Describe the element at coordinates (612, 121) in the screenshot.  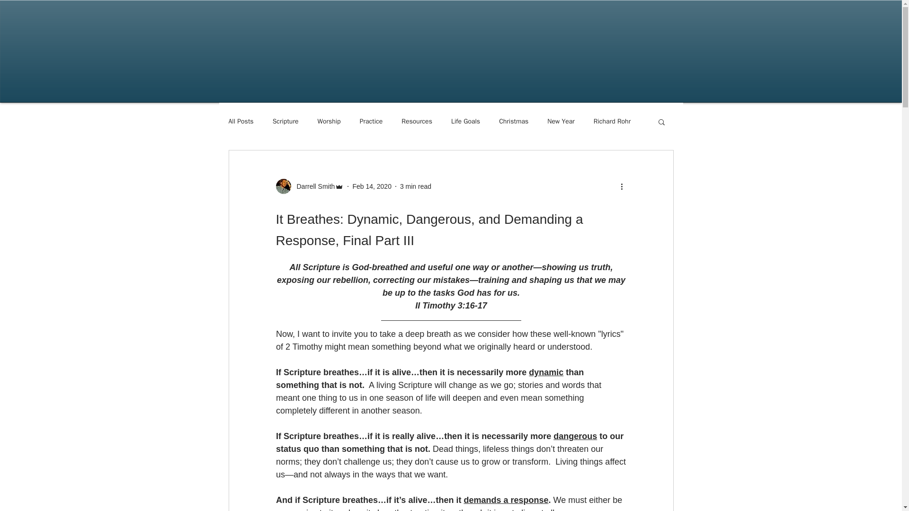
I see `Richard Rohr` at that location.